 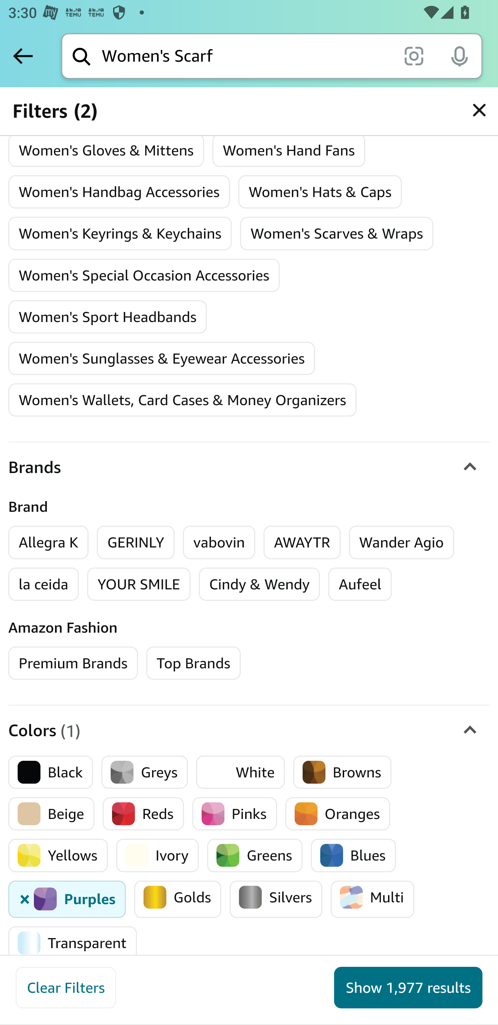 I want to click on Transparent Transparent Transparent Transparent, so click(x=73, y=942).